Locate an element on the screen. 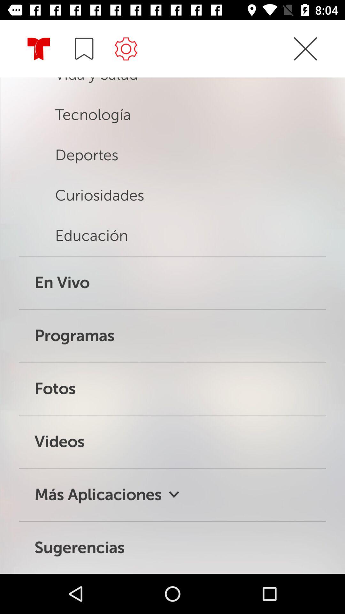 The width and height of the screenshot is (345, 614). go to the drop down which is right to mas aplicaciones is located at coordinates (174, 494).